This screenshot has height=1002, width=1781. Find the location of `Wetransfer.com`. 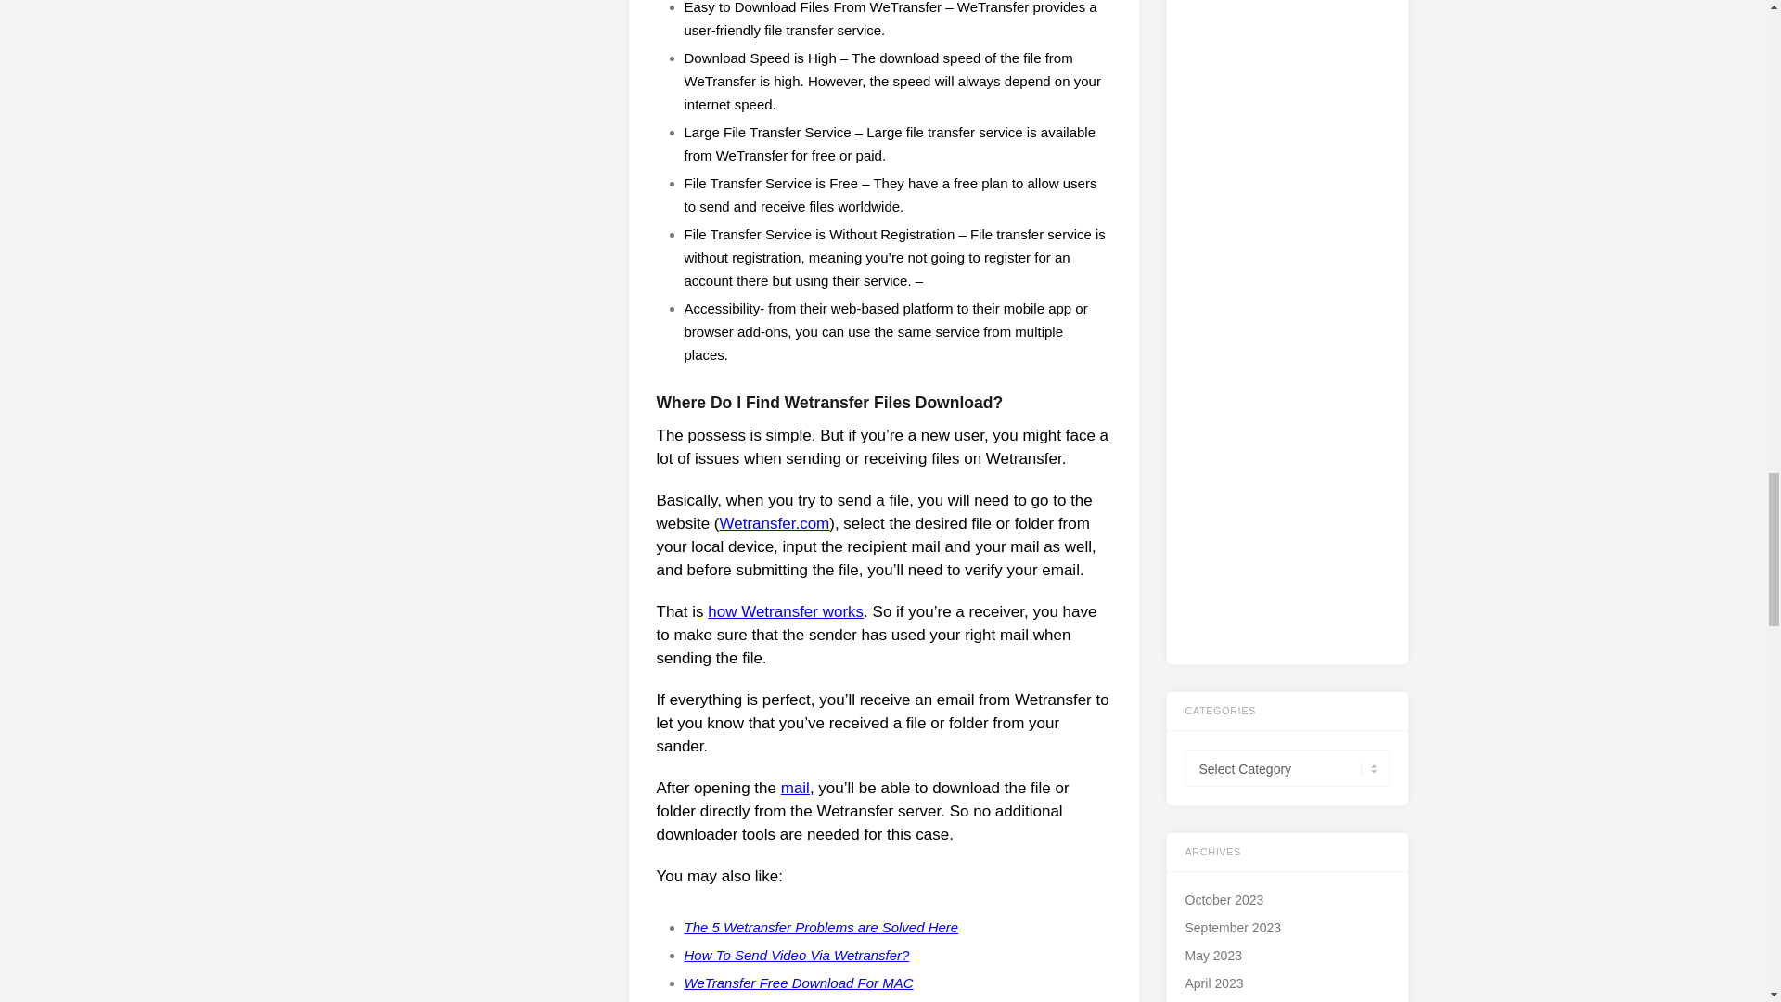

Wetransfer.com is located at coordinates (774, 523).